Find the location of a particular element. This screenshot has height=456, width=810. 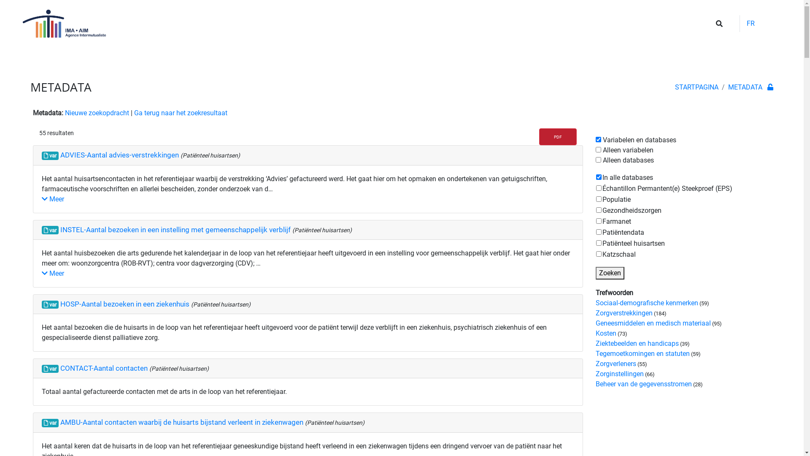

Zorginstellingen is located at coordinates (620, 374).